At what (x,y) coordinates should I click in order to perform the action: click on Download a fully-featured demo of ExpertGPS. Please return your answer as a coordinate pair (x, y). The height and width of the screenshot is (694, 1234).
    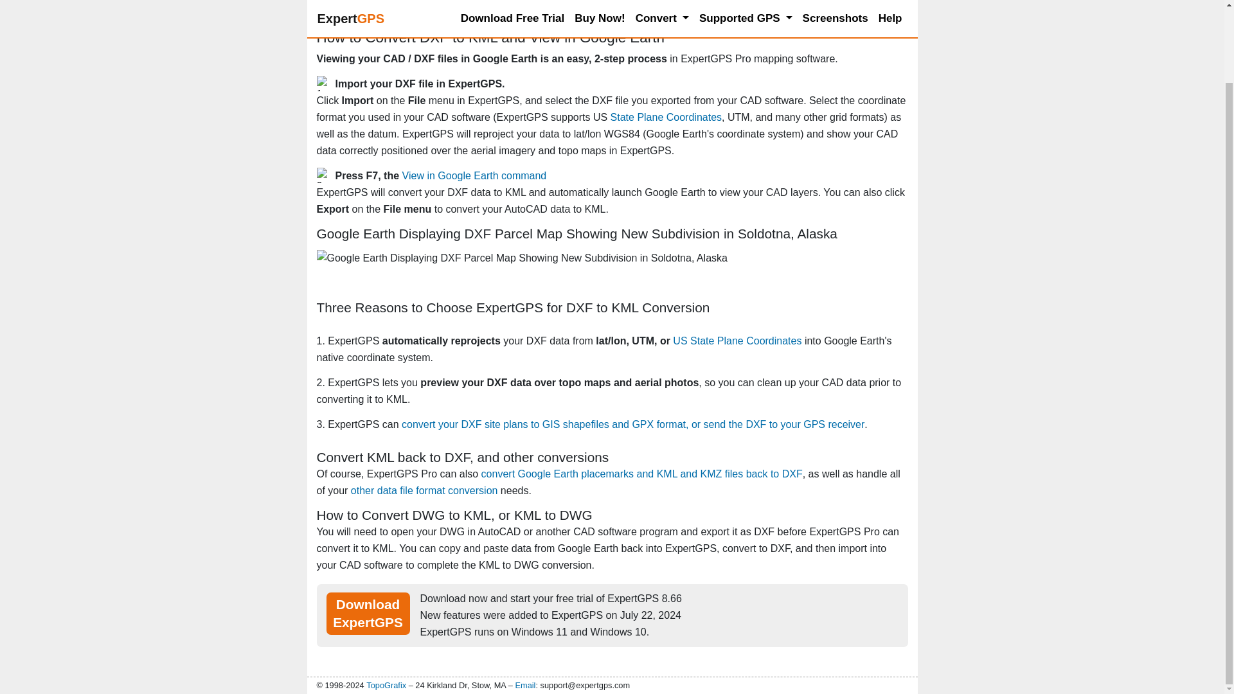
    Looking at the image, I should click on (513, 6).